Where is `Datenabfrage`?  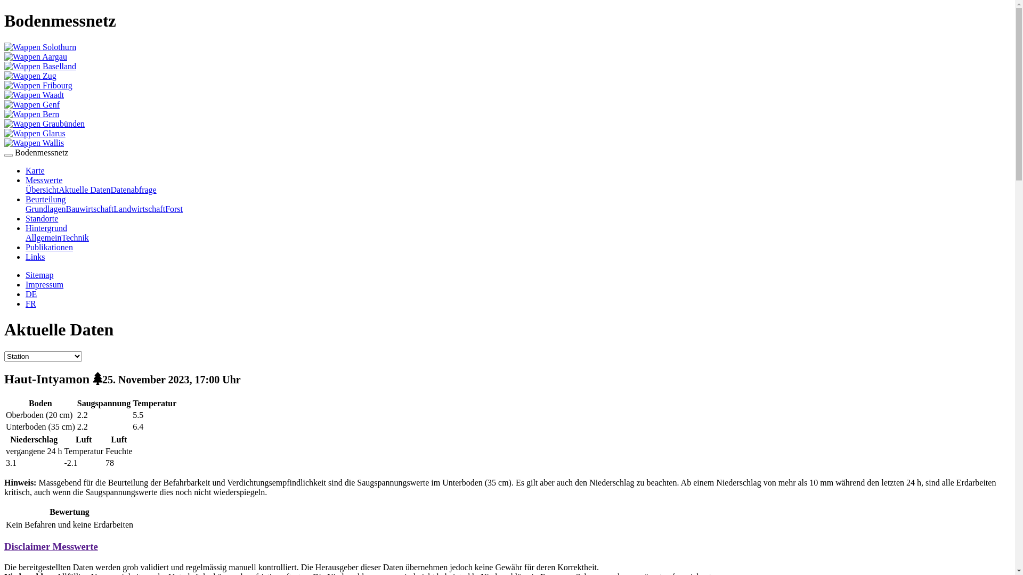
Datenabfrage is located at coordinates (134, 190).